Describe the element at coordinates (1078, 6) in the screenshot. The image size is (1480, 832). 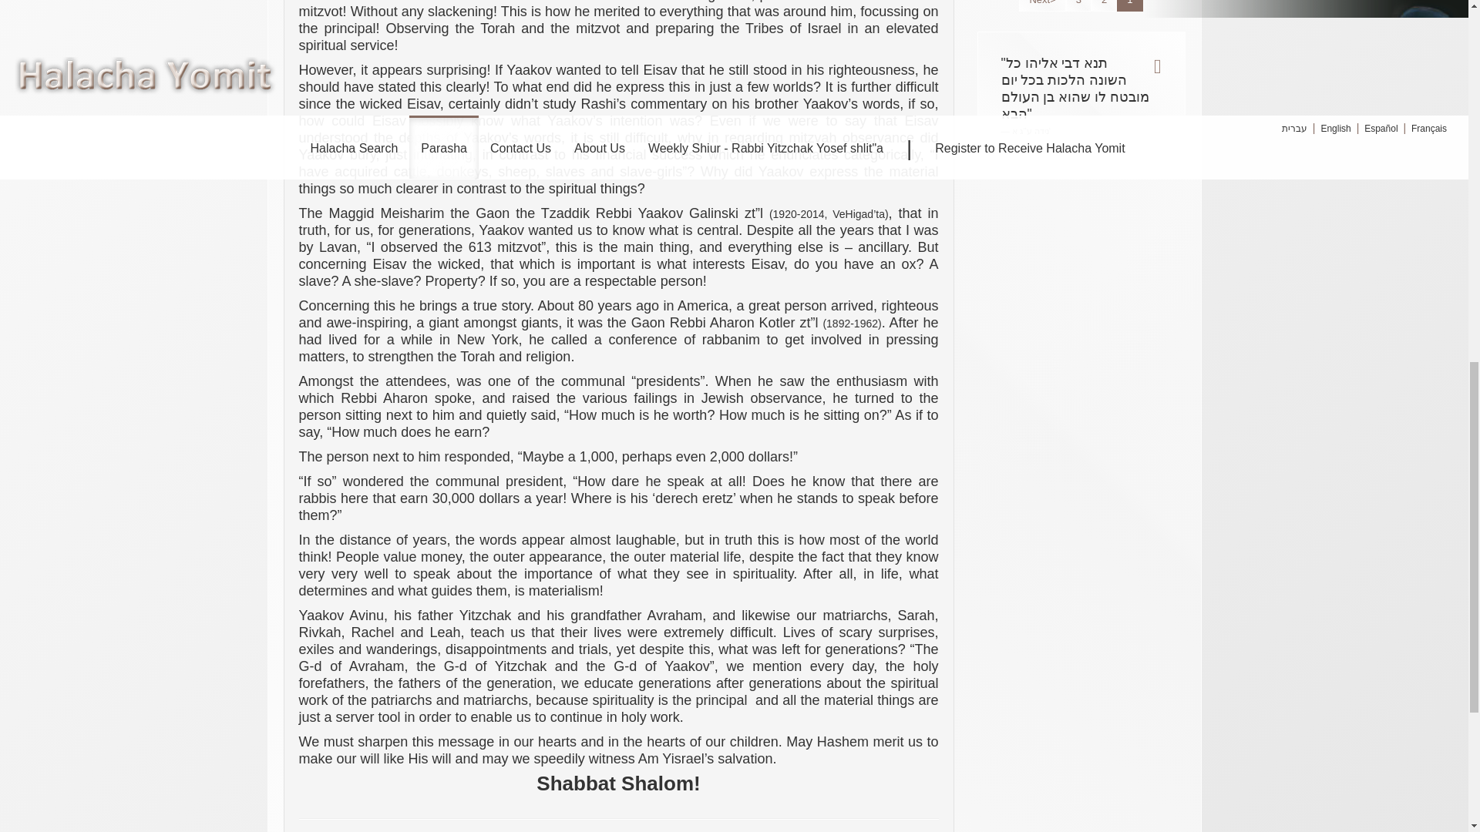
I see `3` at that location.